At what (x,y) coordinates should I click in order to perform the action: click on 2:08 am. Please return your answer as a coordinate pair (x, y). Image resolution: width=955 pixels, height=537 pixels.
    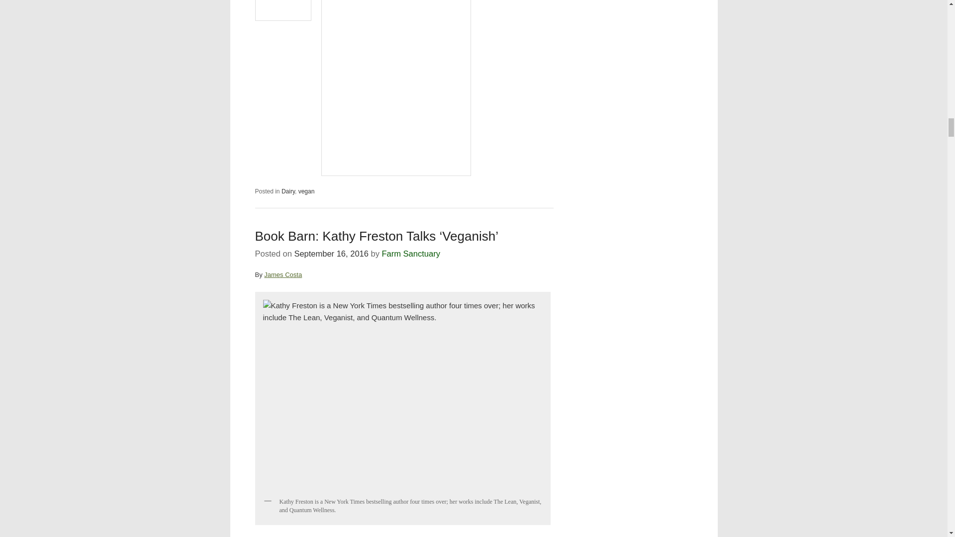
    Looking at the image, I should click on (331, 254).